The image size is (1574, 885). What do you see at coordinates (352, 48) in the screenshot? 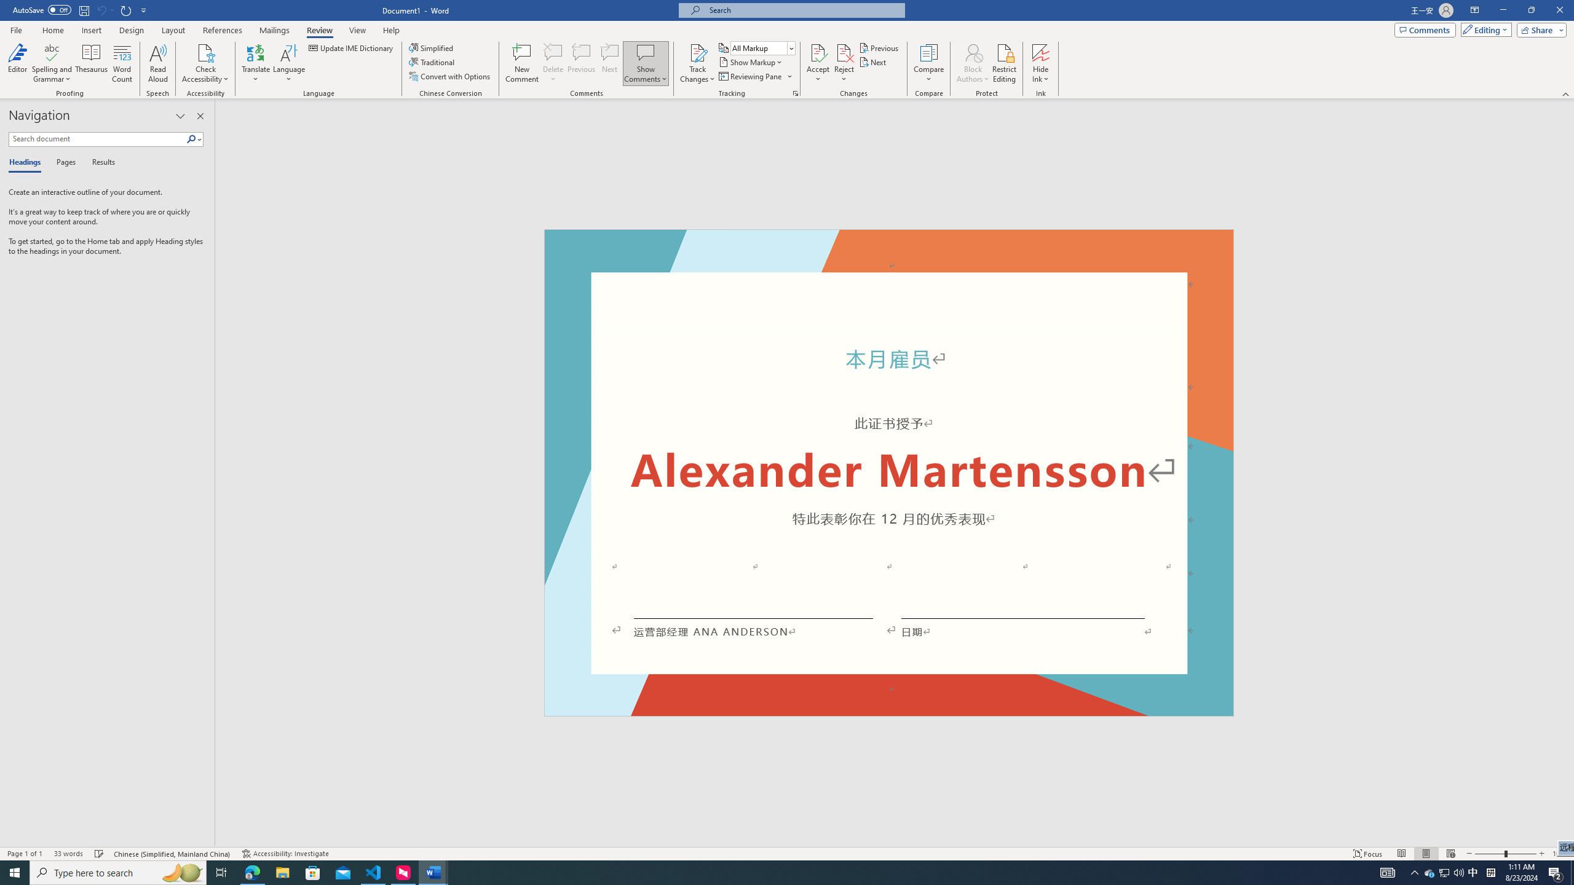
I see `Update IME Dictionary...` at bounding box center [352, 48].